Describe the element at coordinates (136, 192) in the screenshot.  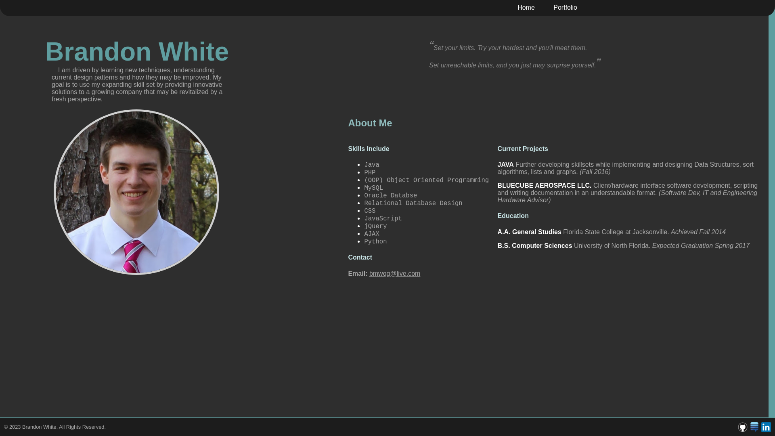
I see `Brandon White - Software Engineer` at that location.